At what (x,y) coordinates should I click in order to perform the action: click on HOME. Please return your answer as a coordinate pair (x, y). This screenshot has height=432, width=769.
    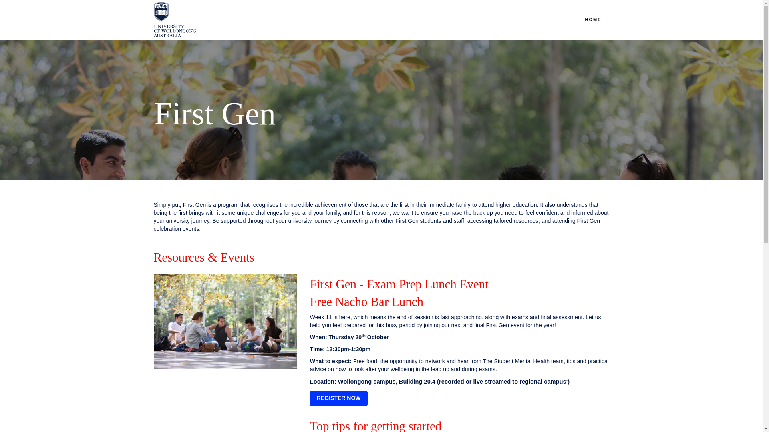
    Looking at the image, I should click on (593, 20).